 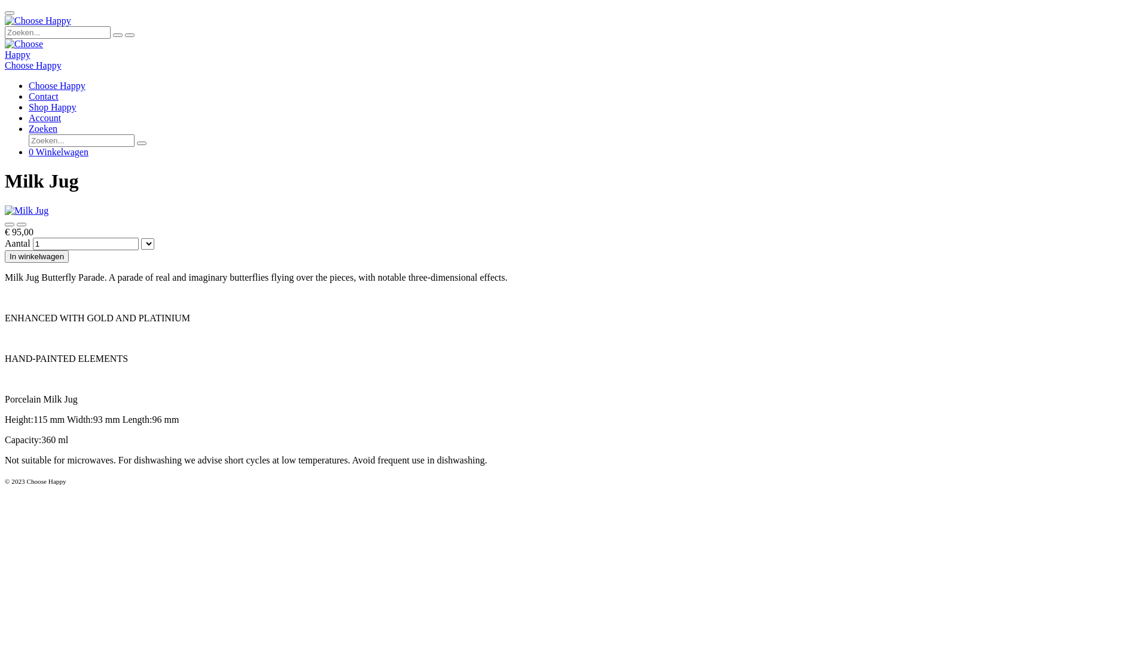 I want to click on Choose Happy, so click(x=33, y=66).